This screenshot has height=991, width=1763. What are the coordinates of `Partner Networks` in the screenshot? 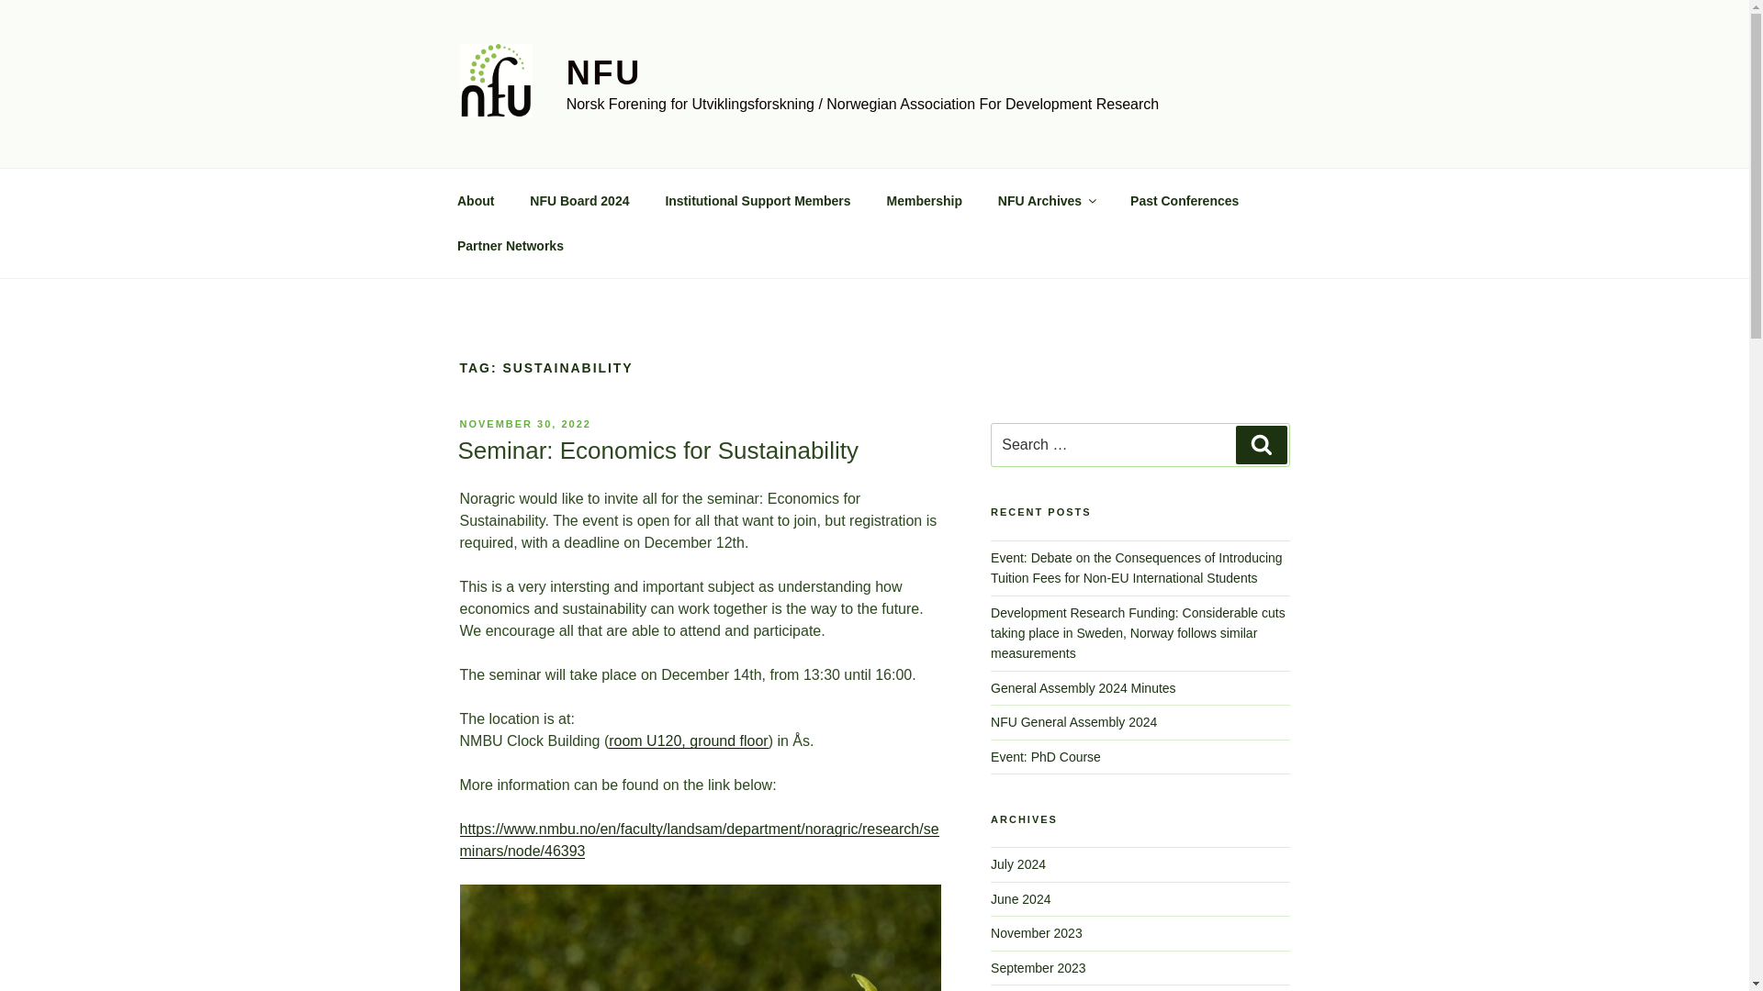 It's located at (511, 246).